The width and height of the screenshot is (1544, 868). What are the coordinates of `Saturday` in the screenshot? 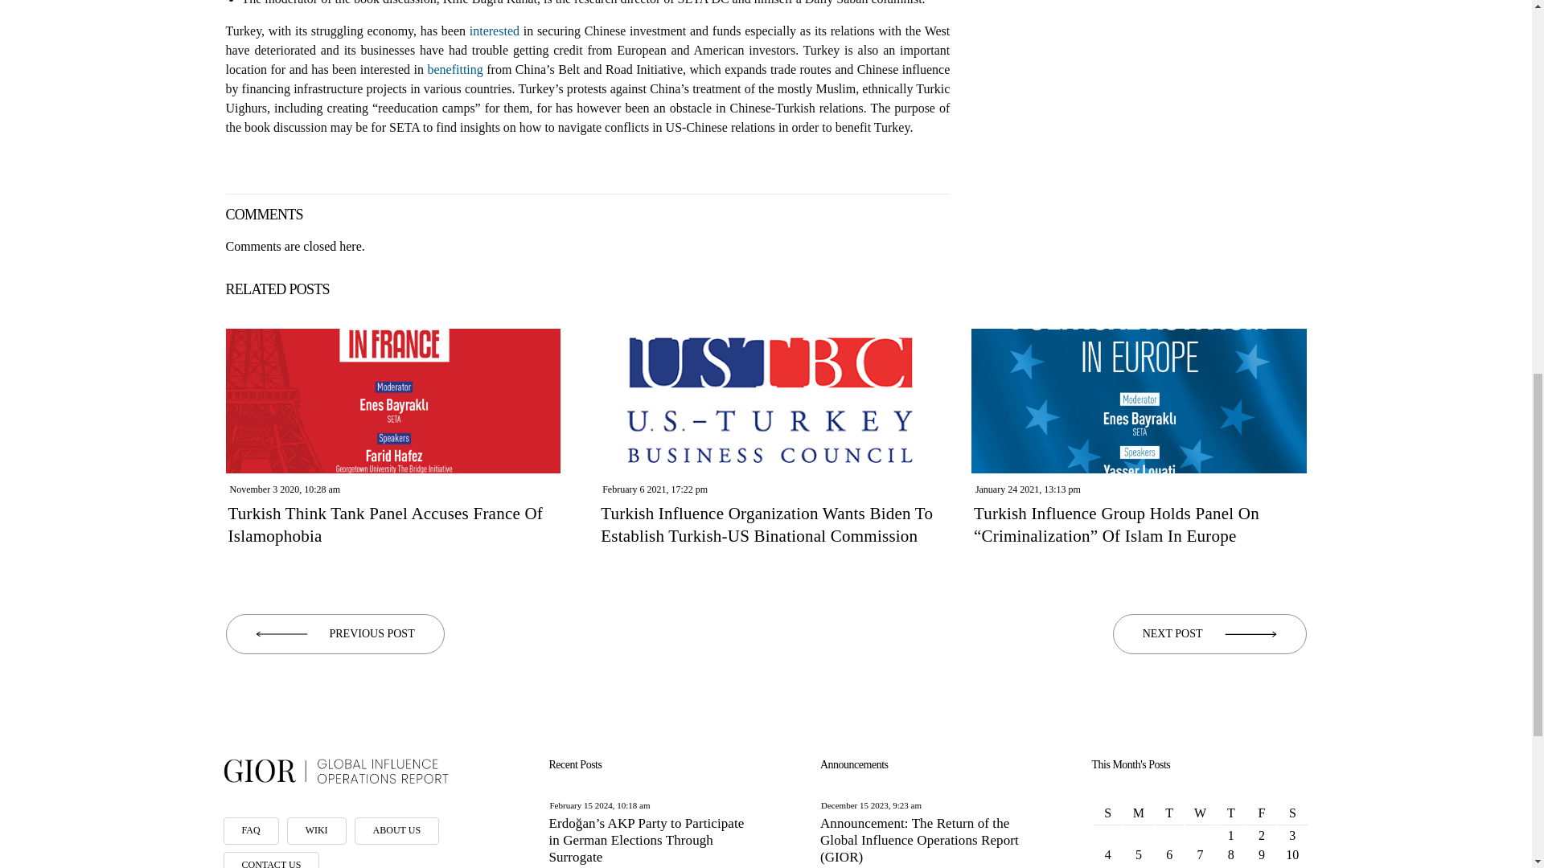 It's located at (1291, 813).